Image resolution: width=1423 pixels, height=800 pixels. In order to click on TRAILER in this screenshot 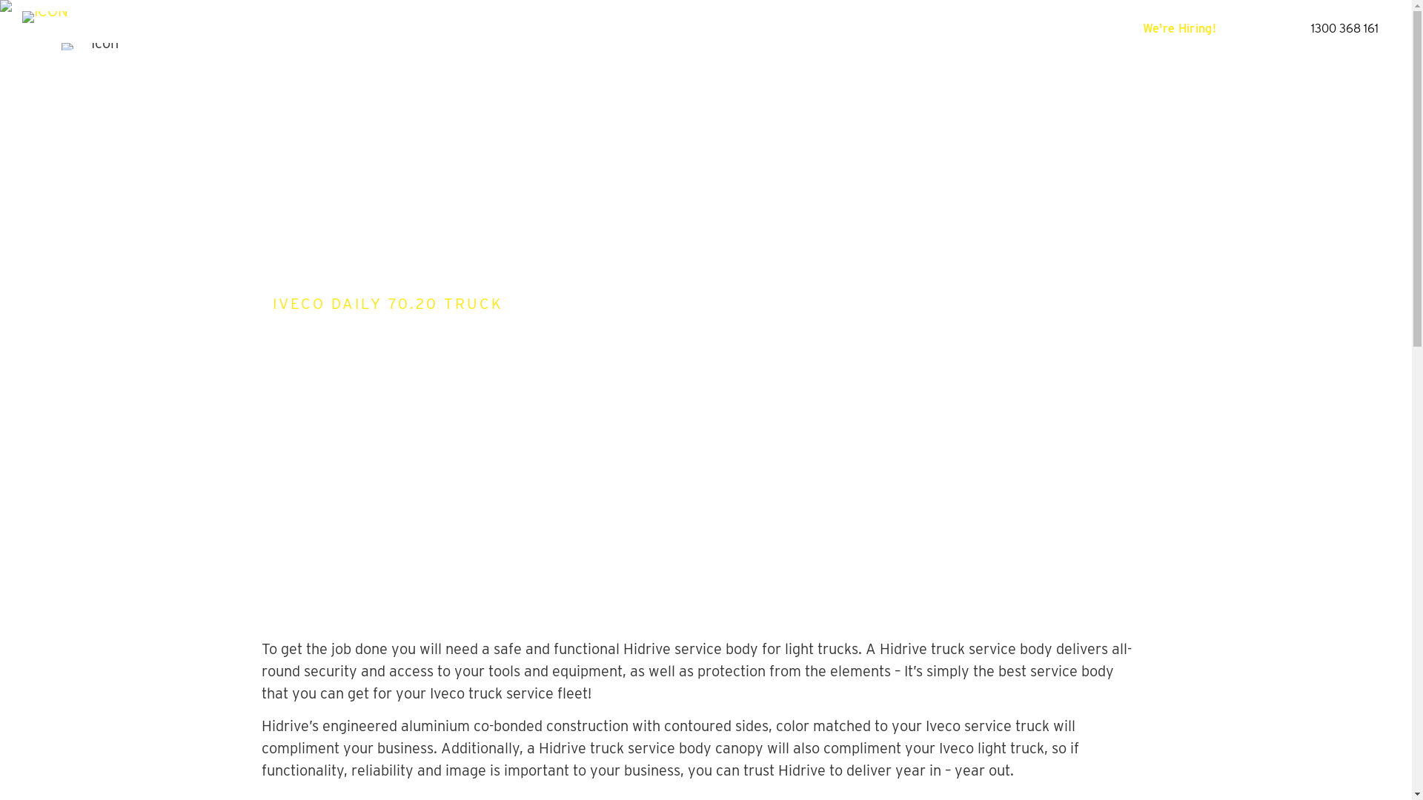, I will do `click(543, 30)`.